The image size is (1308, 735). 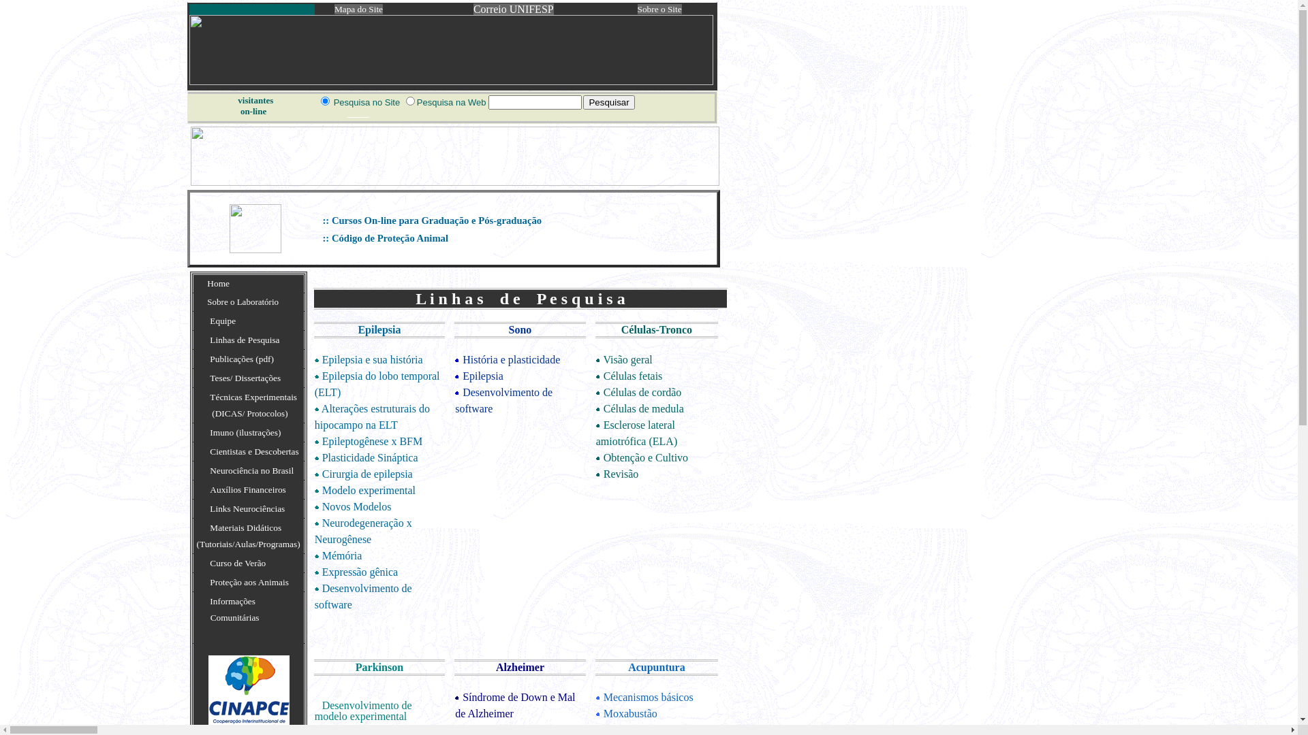 What do you see at coordinates (254, 452) in the screenshot?
I see `Cientistas e Descobertas` at bounding box center [254, 452].